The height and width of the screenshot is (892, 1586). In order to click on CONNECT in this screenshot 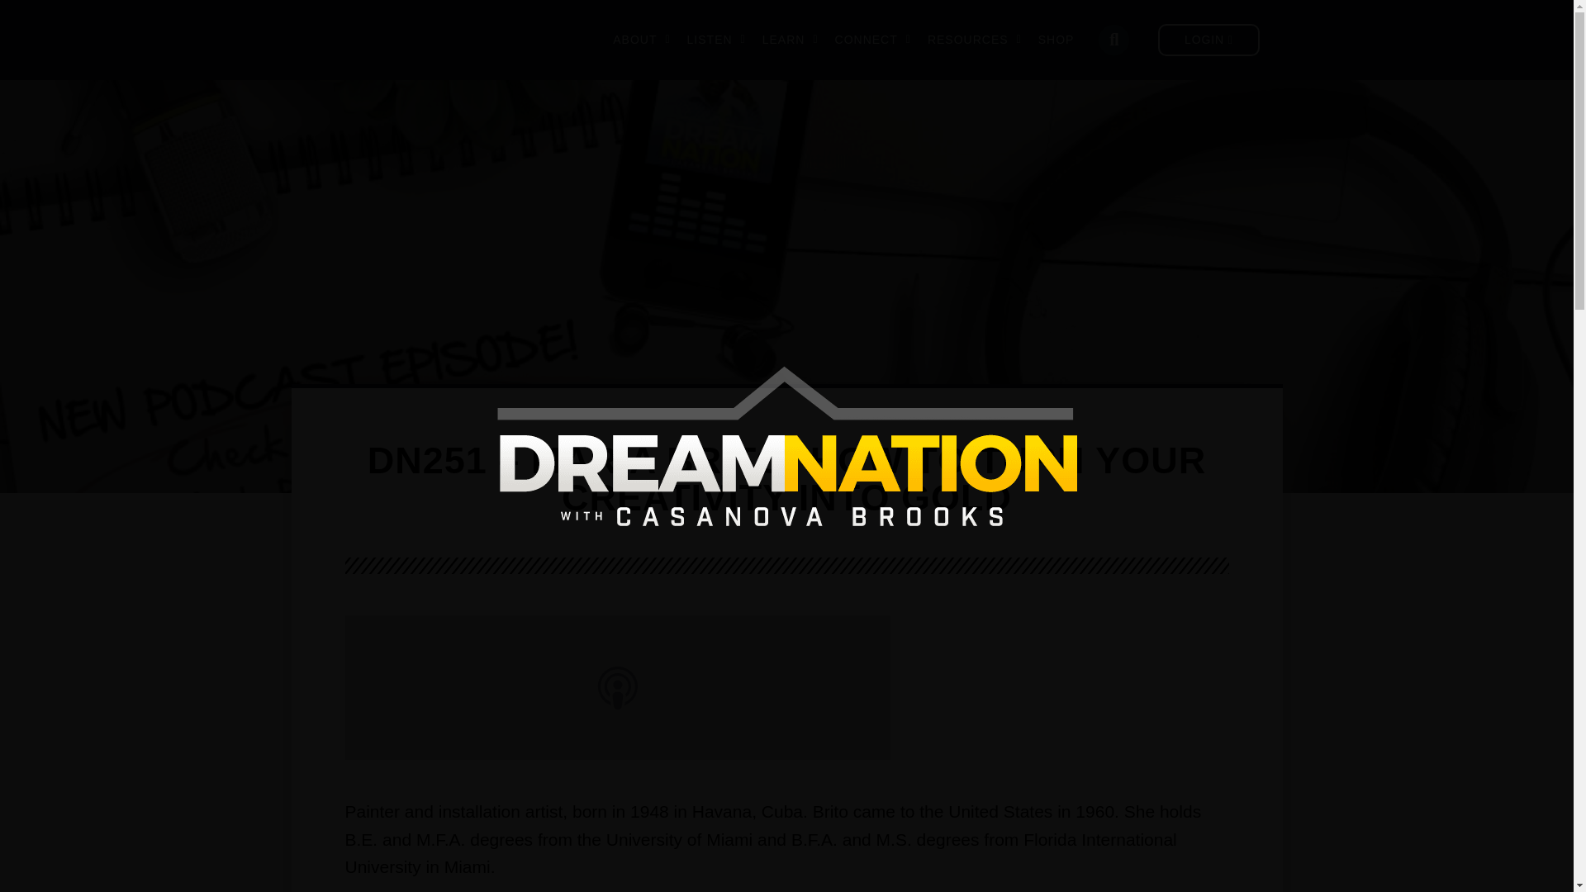, I will do `click(872, 40)`.